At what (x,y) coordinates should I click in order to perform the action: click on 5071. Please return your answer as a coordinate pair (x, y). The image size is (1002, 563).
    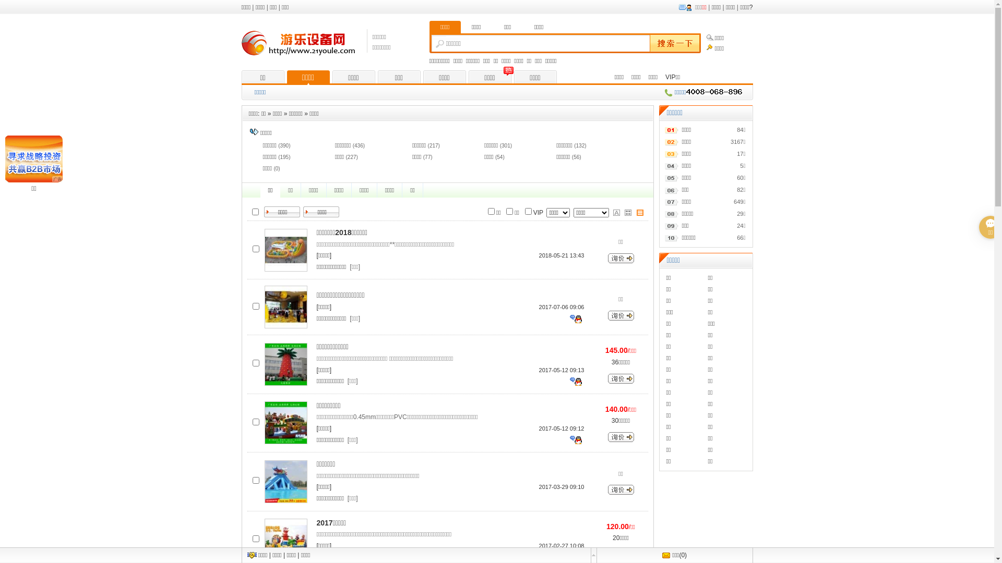
    Looking at the image, I should click on (256, 249).